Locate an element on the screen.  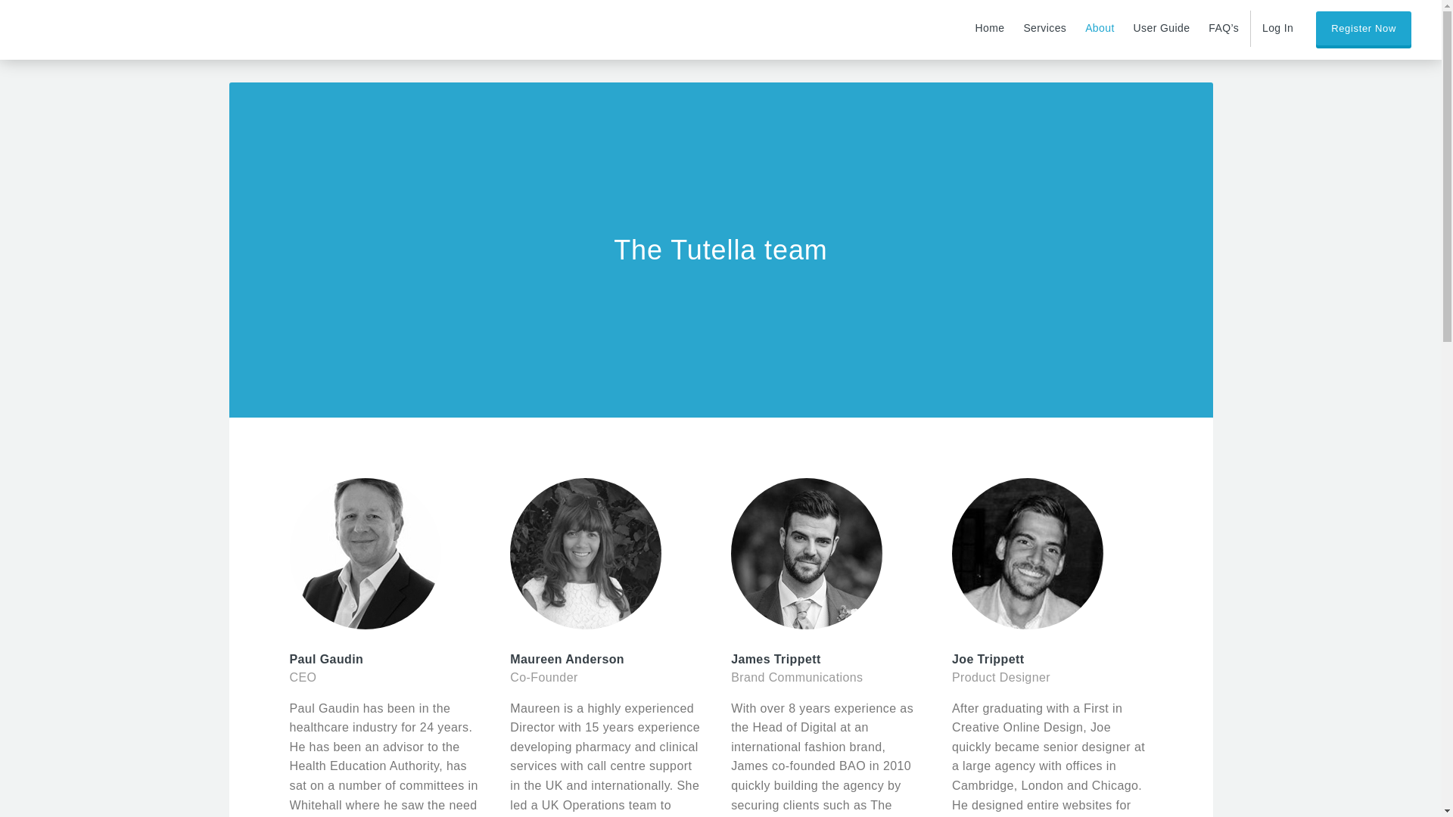
About is located at coordinates (1100, 29).